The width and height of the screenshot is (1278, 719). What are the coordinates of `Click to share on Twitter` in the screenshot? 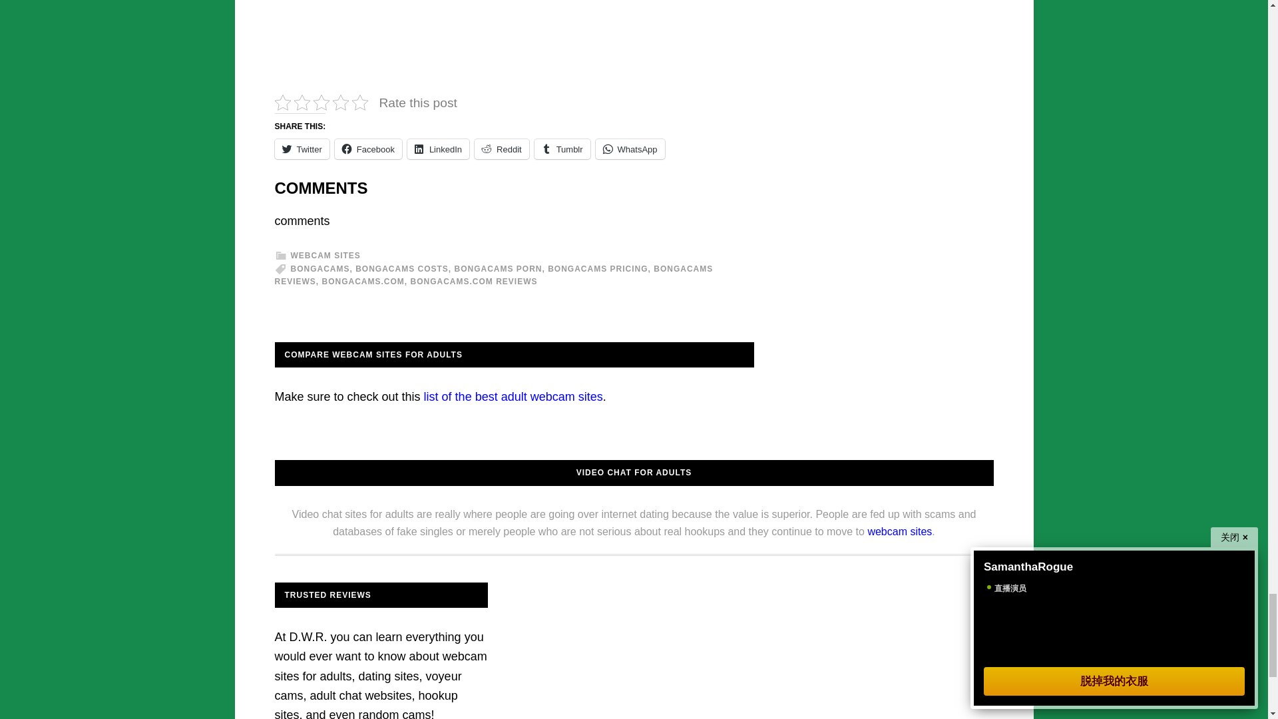 It's located at (301, 149).